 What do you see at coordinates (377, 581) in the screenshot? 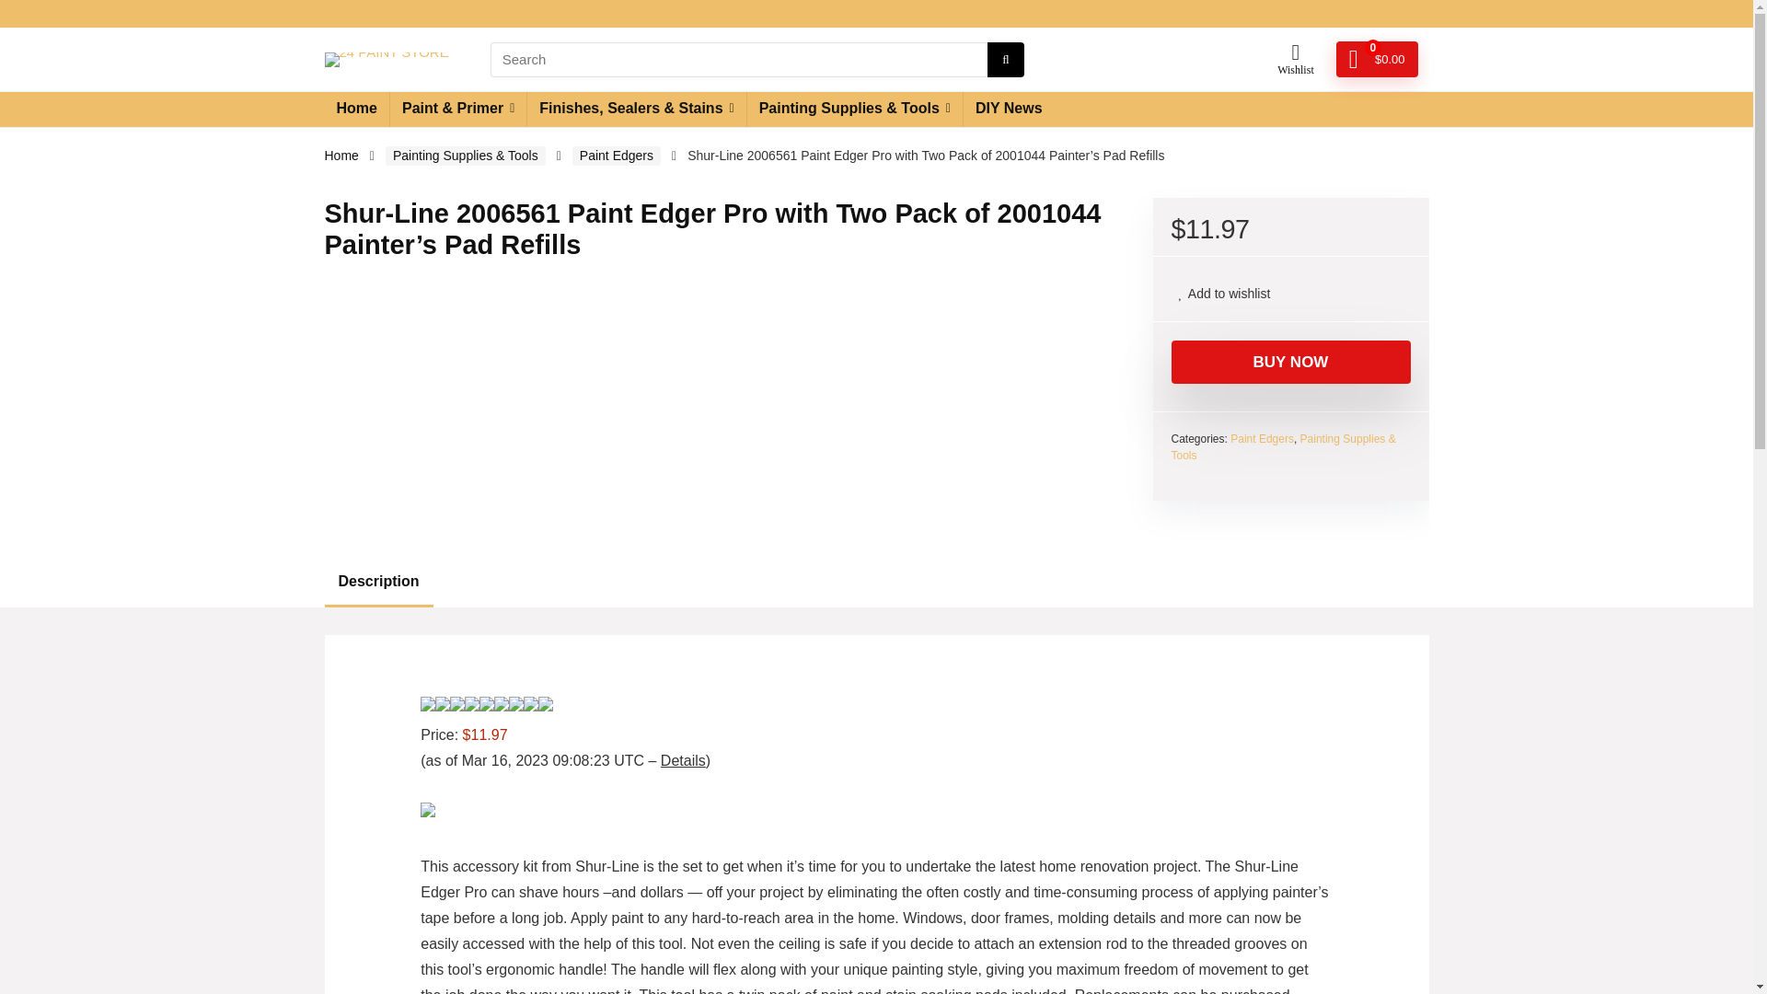
I see `Description` at bounding box center [377, 581].